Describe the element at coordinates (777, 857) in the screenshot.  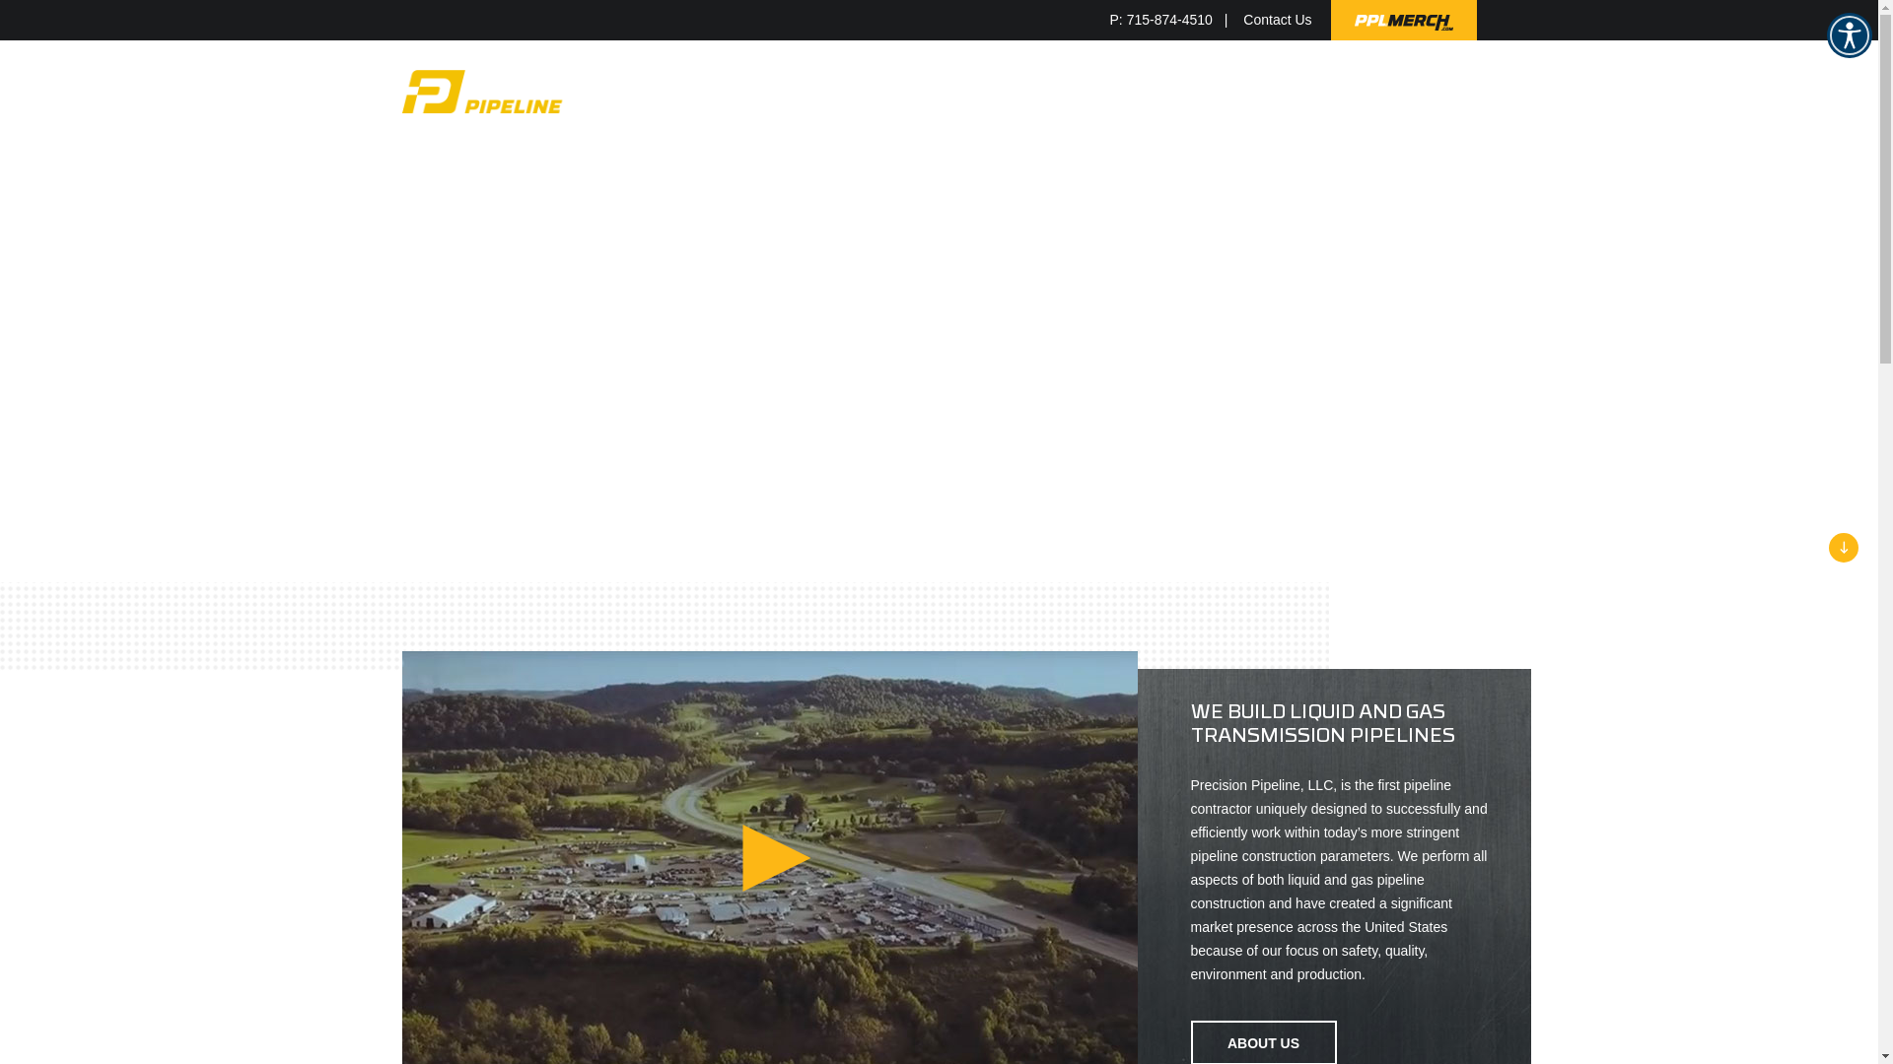
I see `Play Video` at that location.